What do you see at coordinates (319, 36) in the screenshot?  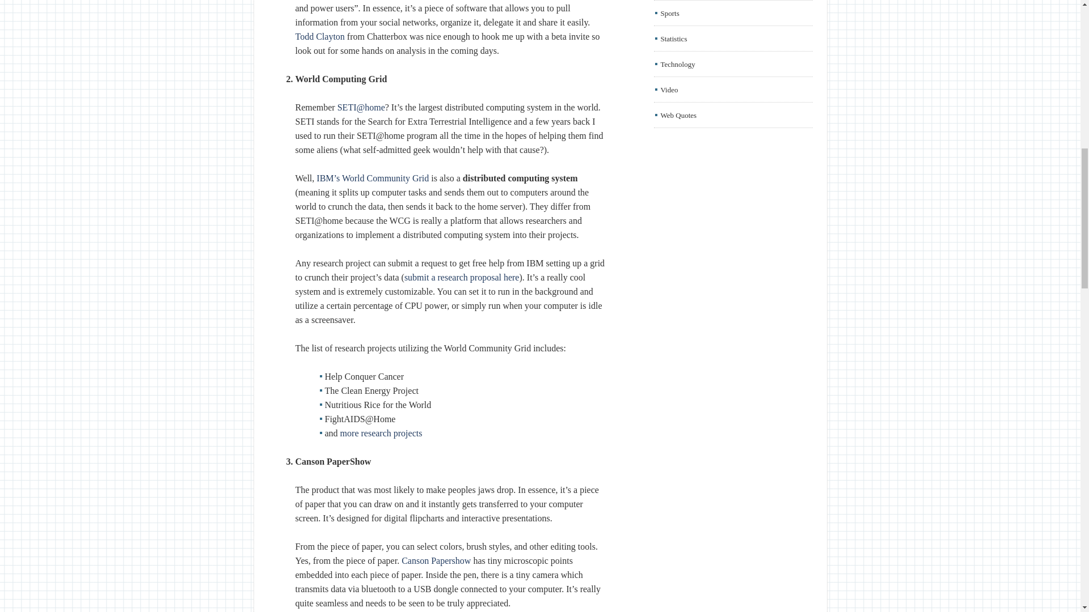 I see `Todd Clayton` at bounding box center [319, 36].